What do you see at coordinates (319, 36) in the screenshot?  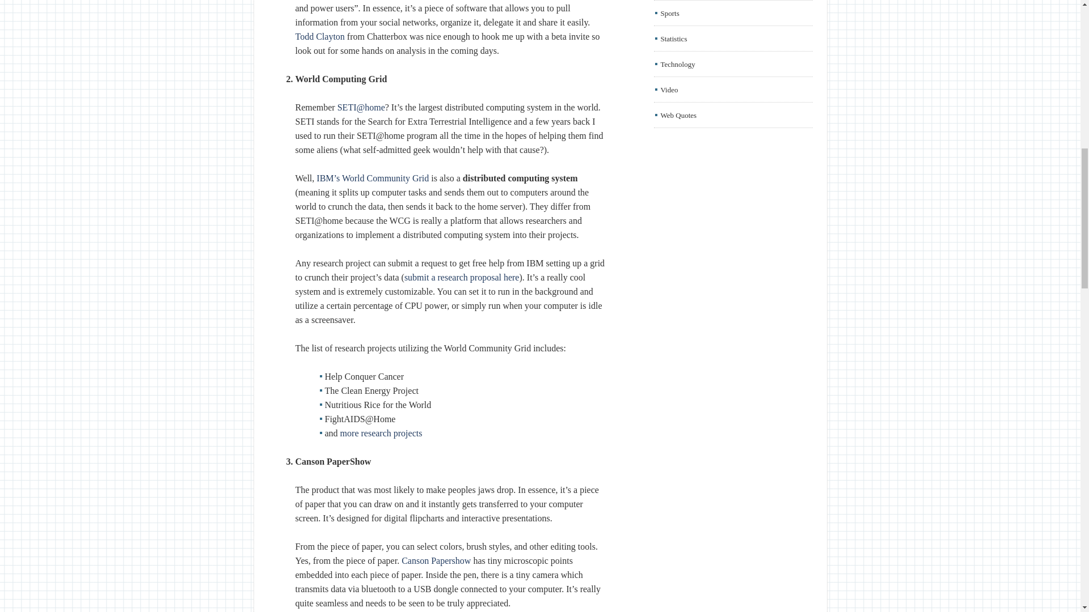 I see `Todd Clayton` at bounding box center [319, 36].